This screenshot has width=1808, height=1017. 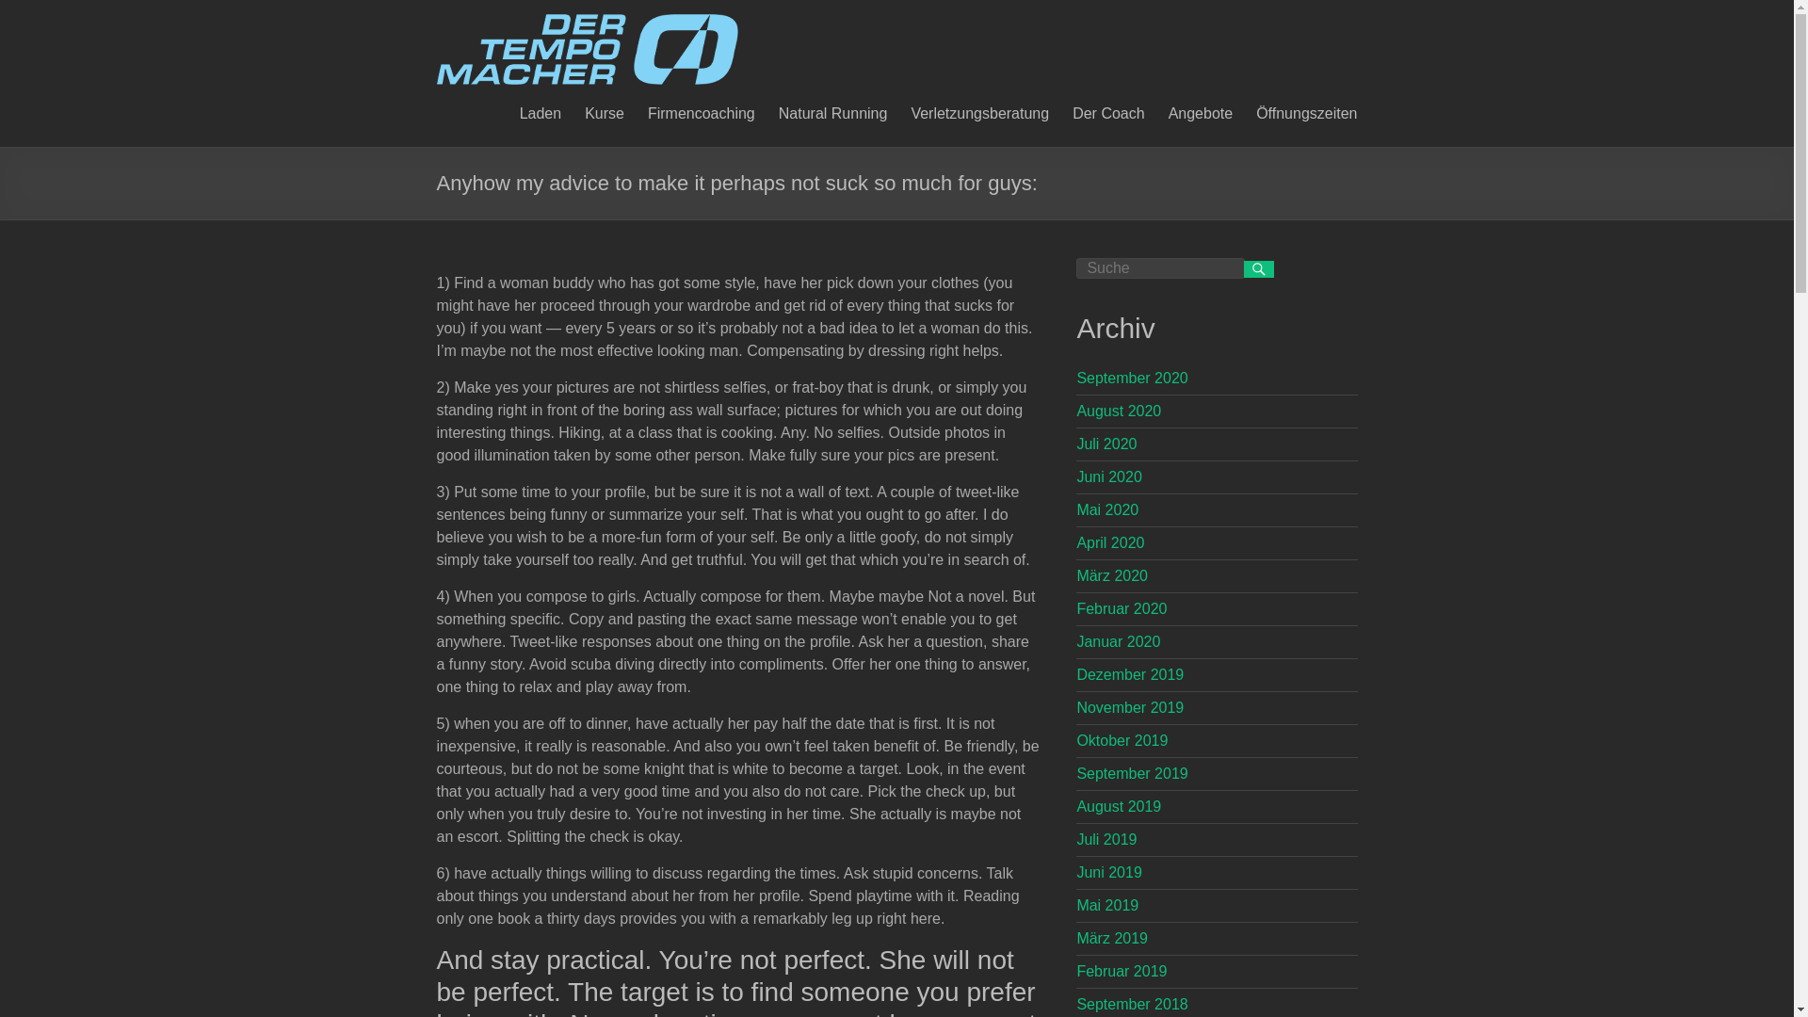 I want to click on Mai 2020, so click(x=1107, y=509).